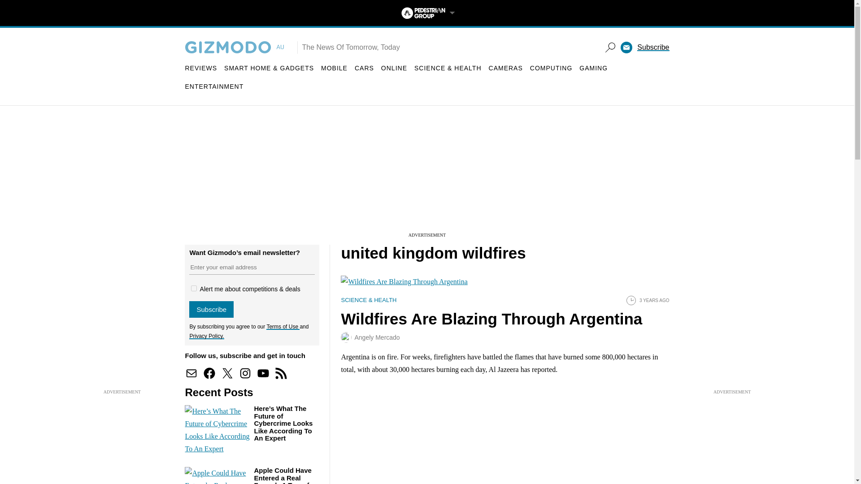 The image size is (861, 484). Describe the element at coordinates (364, 68) in the screenshot. I see `CARS` at that location.